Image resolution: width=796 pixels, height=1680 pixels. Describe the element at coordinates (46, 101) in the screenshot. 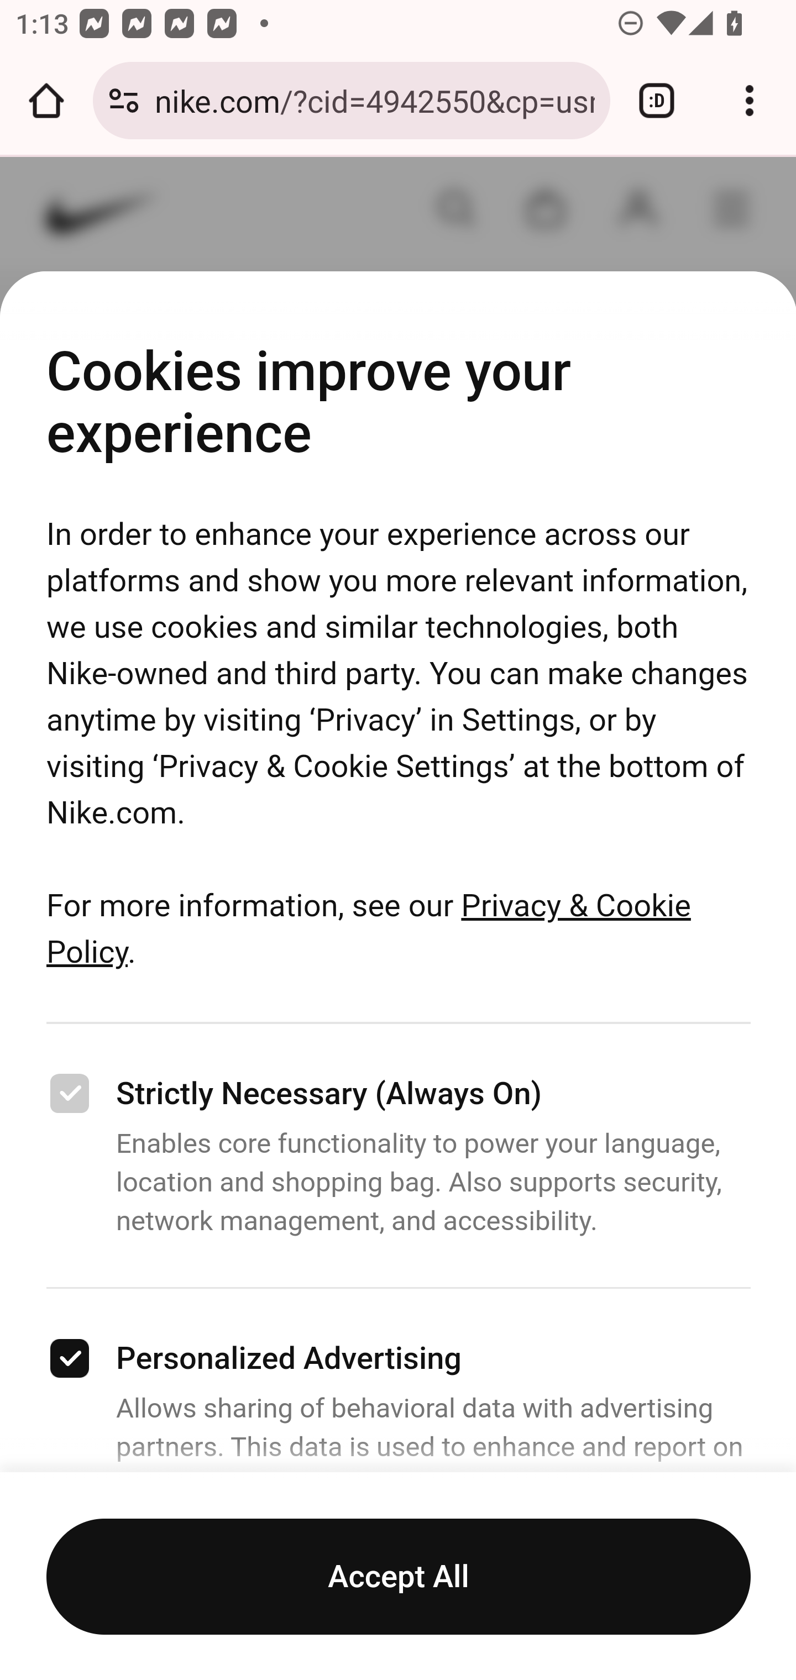

I see `Open the home page` at that location.